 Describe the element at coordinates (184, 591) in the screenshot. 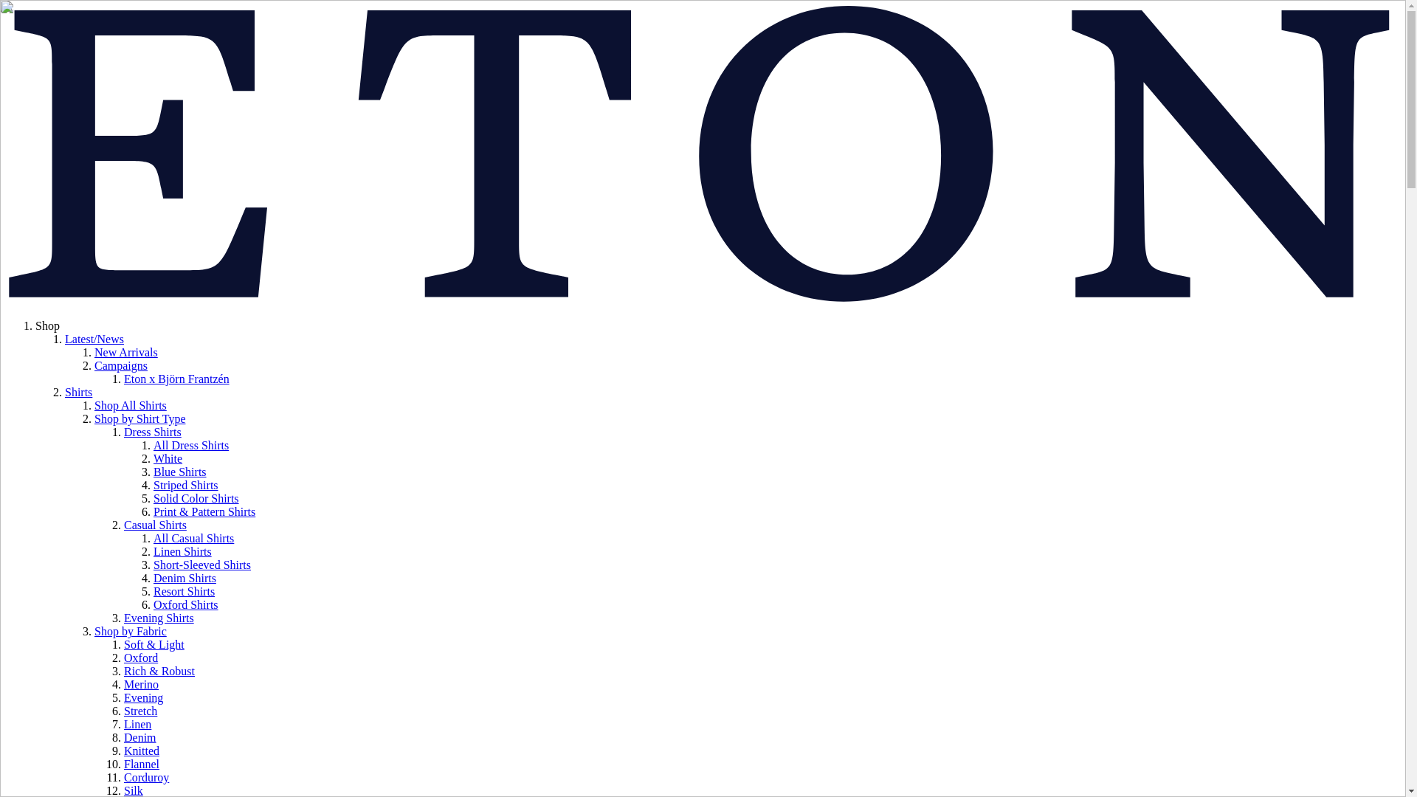

I see `Resort Shirts` at that location.